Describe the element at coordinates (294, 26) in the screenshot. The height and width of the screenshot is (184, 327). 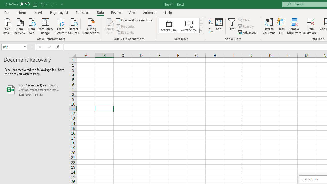
I see `Remove Duplicates` at that location.